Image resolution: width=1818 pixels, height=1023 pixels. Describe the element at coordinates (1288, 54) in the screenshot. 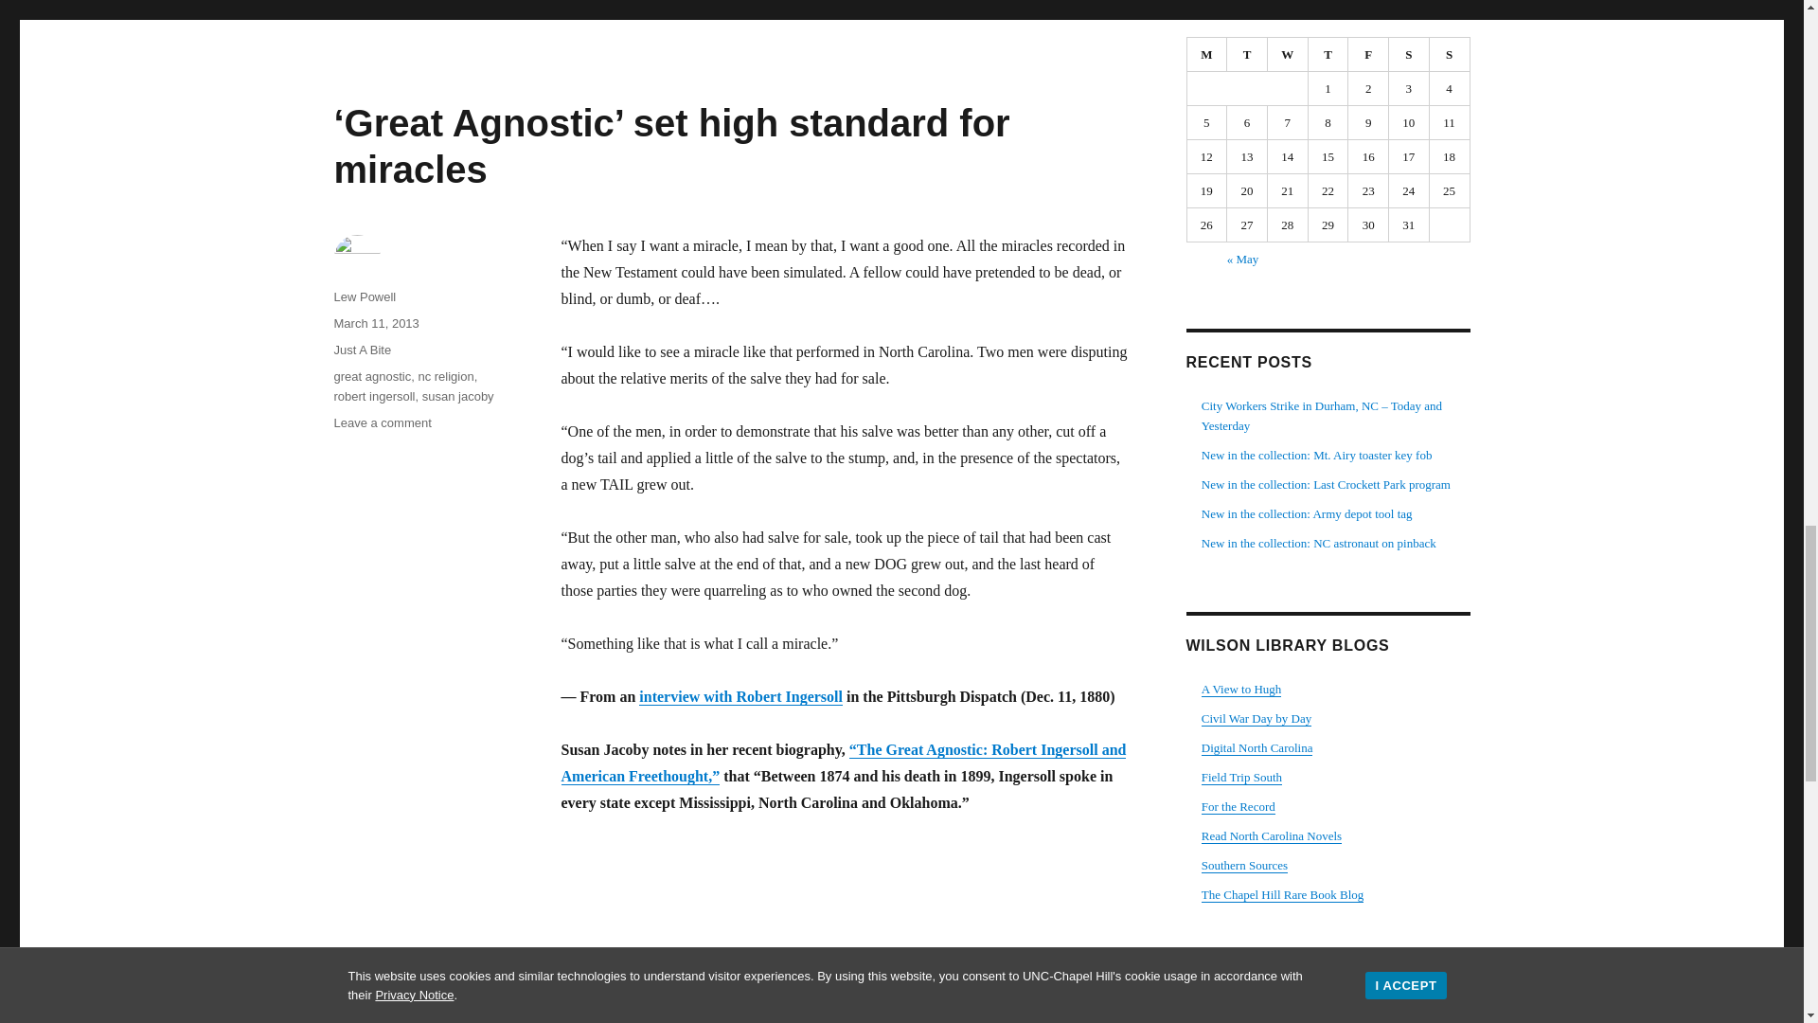

I see `Wednesday` at that location.